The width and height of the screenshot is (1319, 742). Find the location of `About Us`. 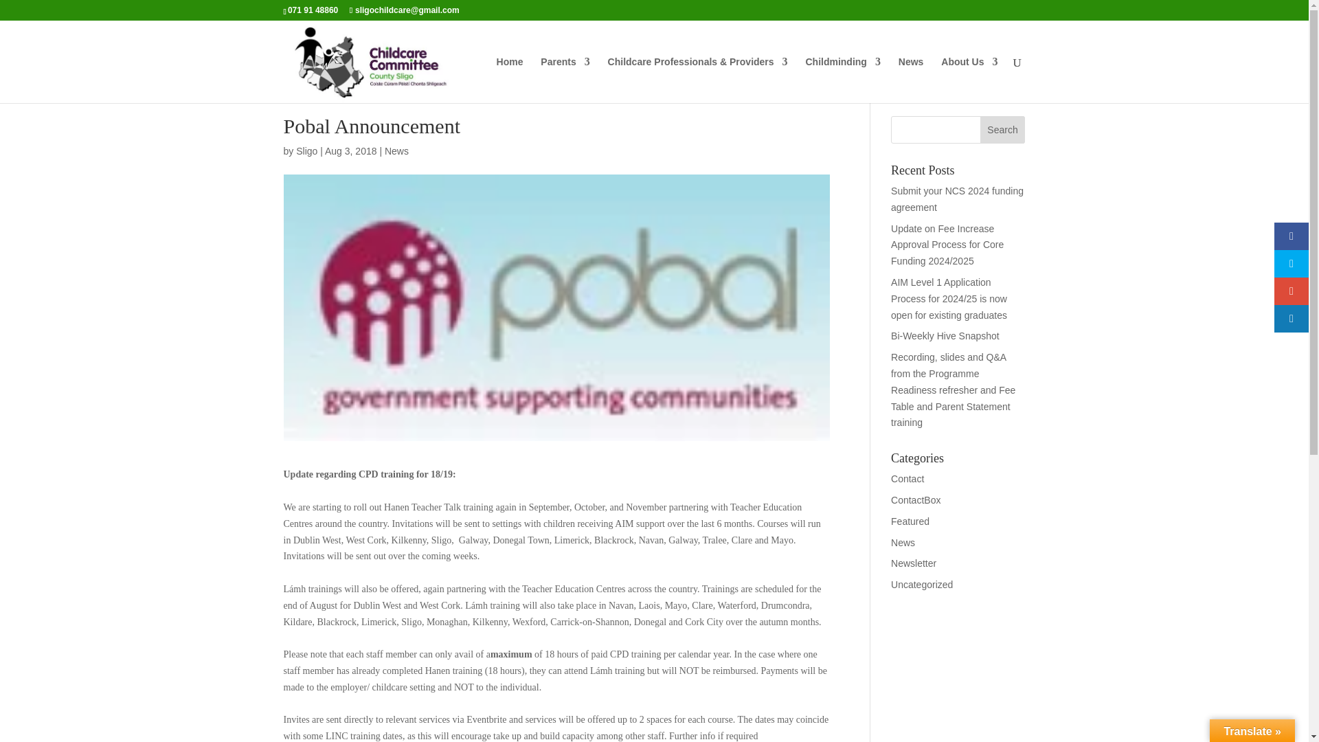

About Us is located at coordinates (969, 80).